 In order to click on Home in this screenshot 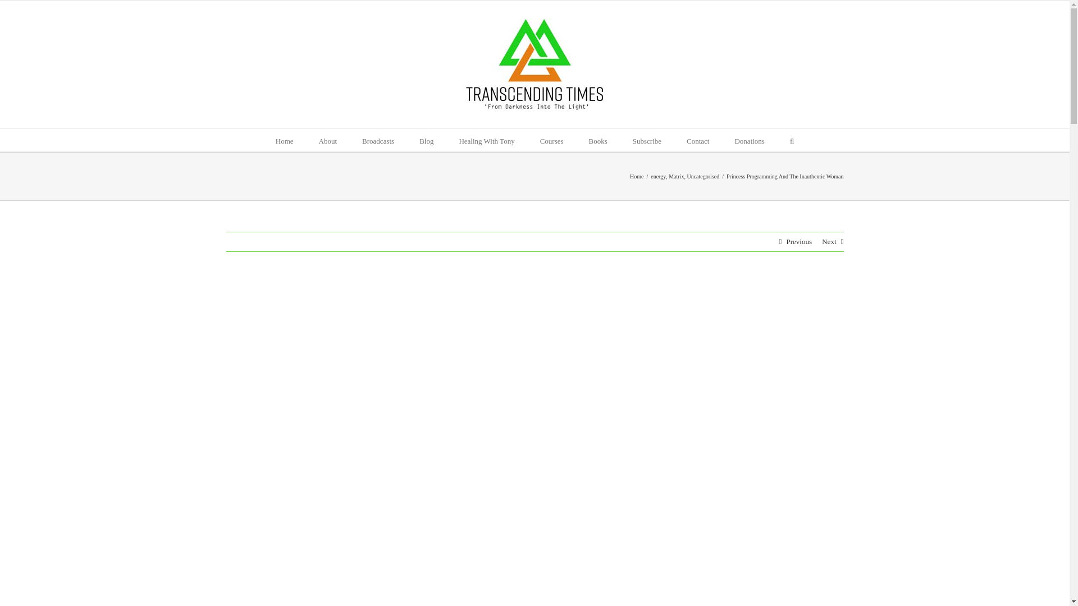, I will do `click(637, 176)`.